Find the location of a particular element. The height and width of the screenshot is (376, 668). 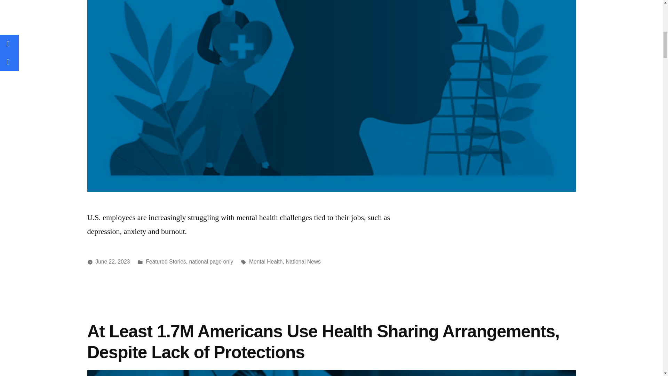

June 22, 2023 is located at coordinates (112, 262).